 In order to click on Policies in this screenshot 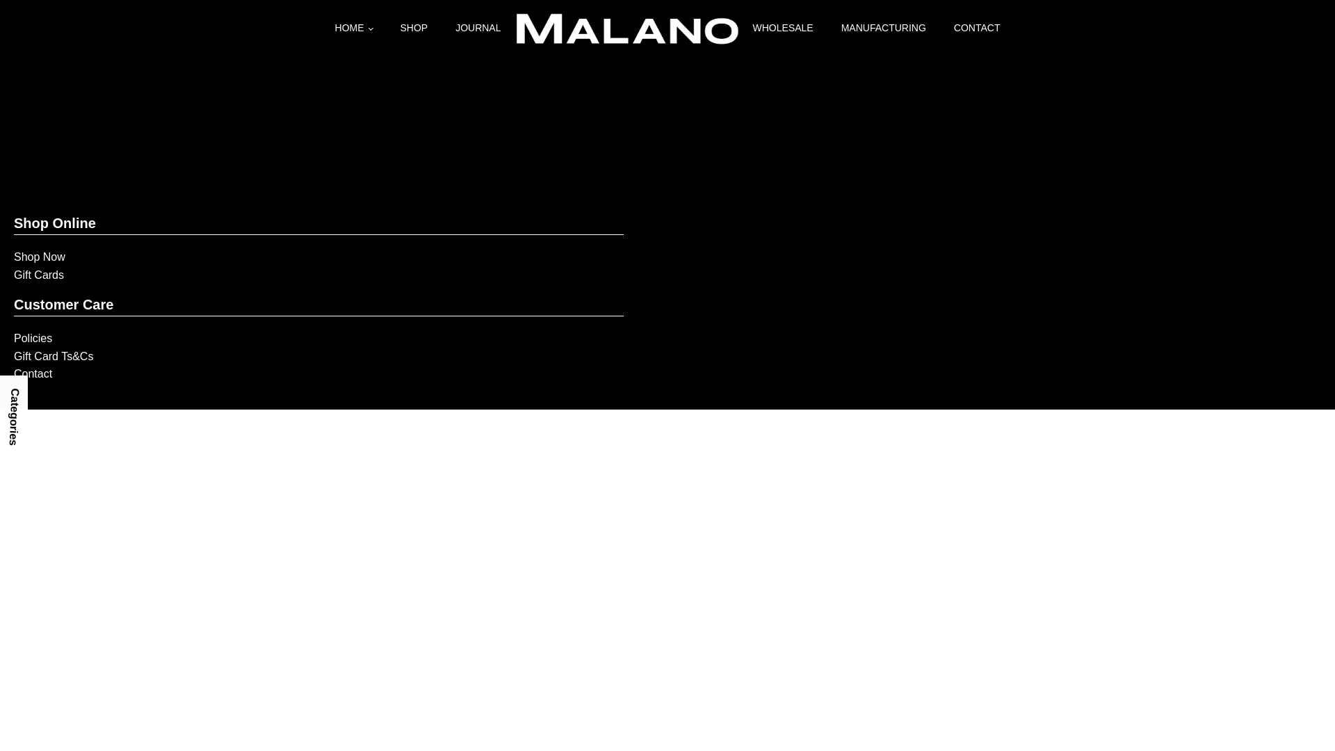, I will do `click(33, 339)`.